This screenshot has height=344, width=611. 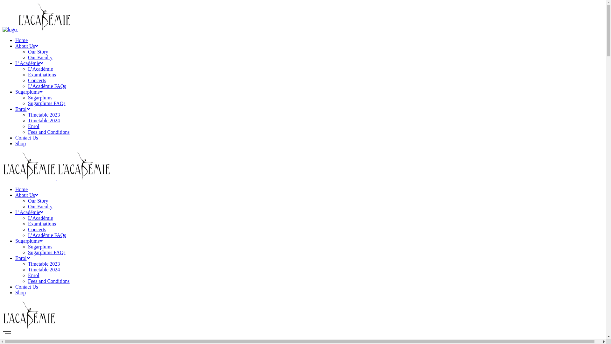 What do you see at coordinates (27, 46) in the screenshot?
I see `About Us` at bounding box center [27, 46].